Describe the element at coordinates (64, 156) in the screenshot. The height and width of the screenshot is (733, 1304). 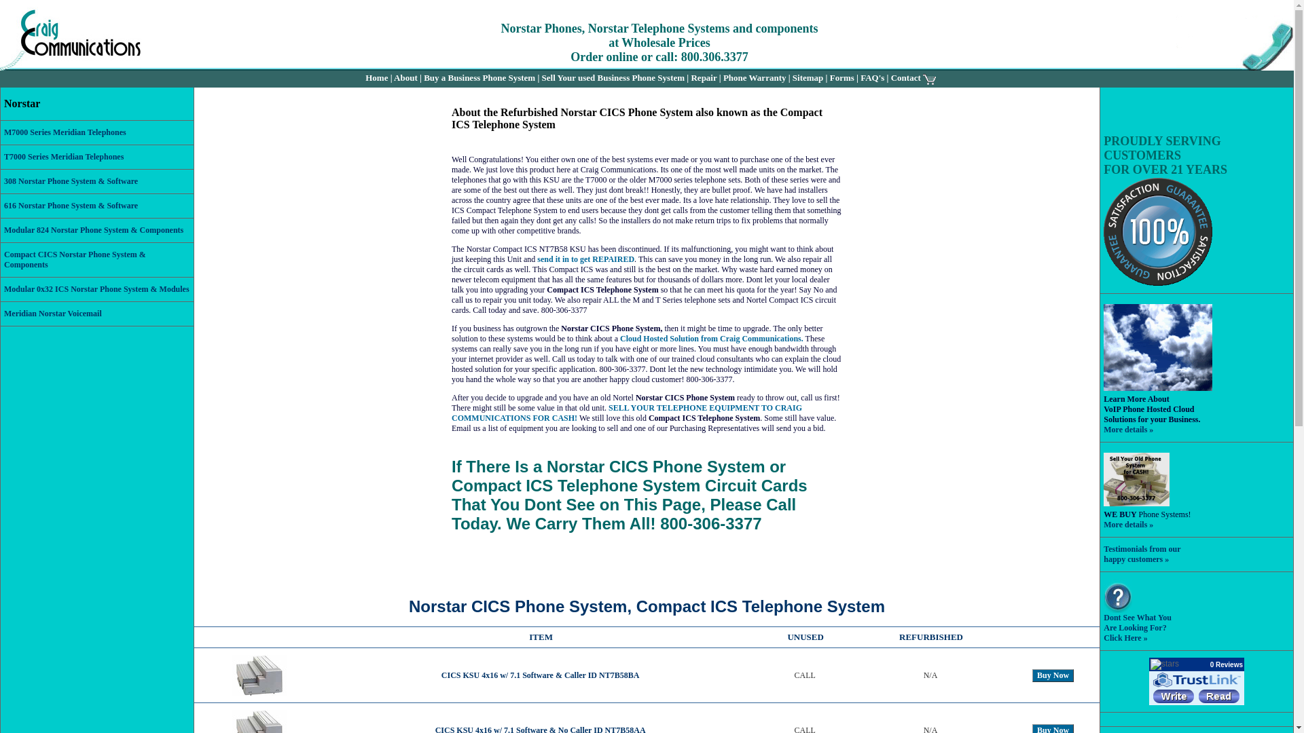
I see `T7000 Series Meridian Telephones` at that location.